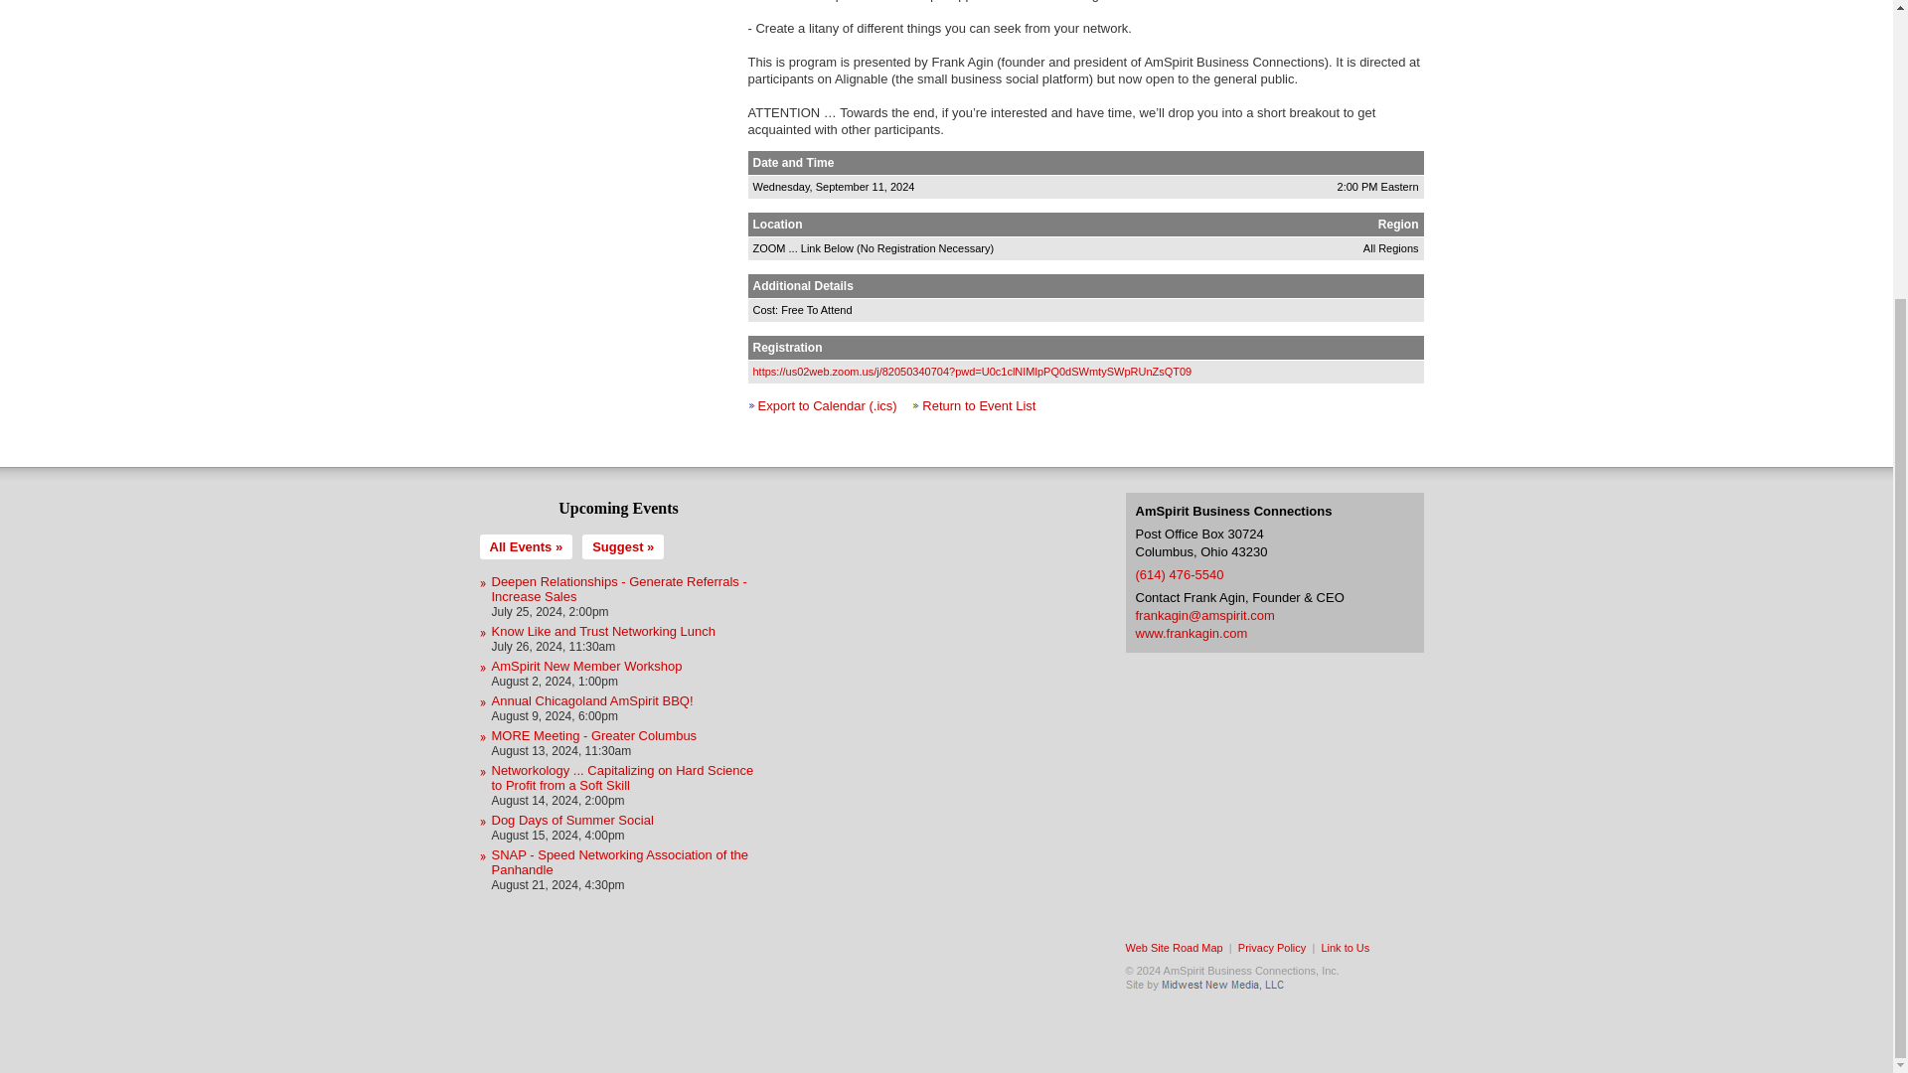 The image size is (1908, 1073). Describe the element at coordinates (618, 588) in the screenshot. I see `Deepen Relationships - Generate Referrals - Increase Sales` at that location.